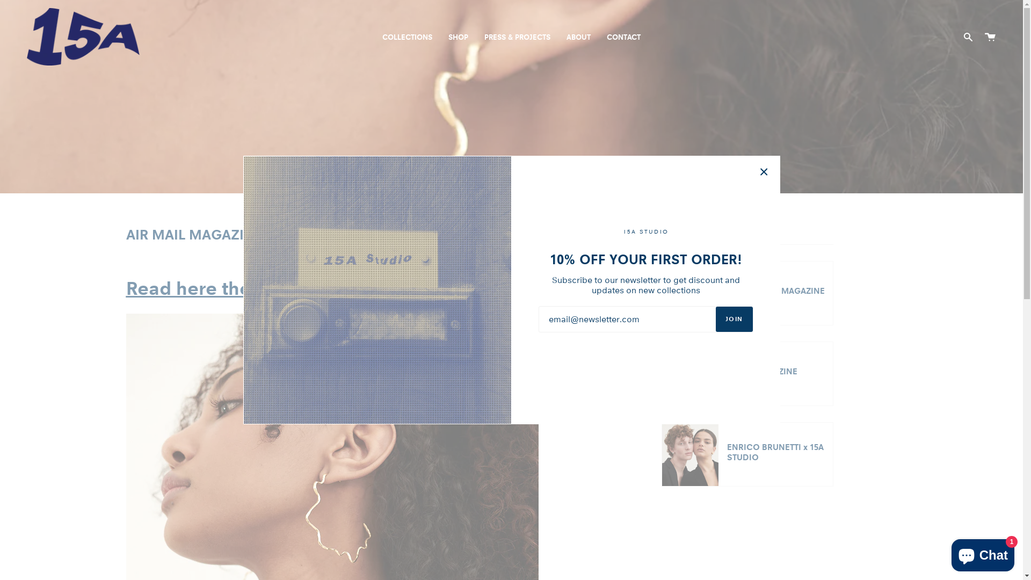 Image resolution: width=1031 pixels, height=580 pixels. What do you see at coordinates (990, 37) in the screenshot?
I see `Cart` at bounding box center [990, 37].